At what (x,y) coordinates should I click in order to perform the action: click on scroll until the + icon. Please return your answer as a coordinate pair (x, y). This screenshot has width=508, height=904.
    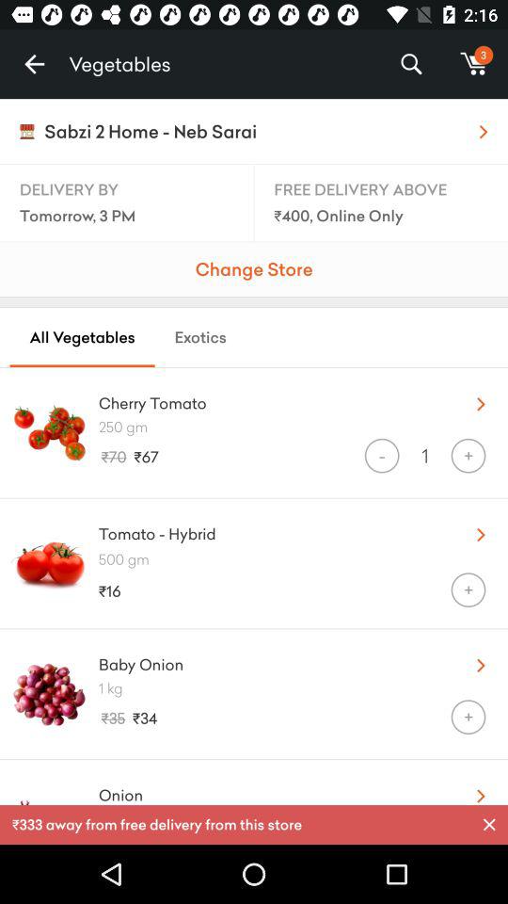
    Looking at the image, I should click on (468, 456).